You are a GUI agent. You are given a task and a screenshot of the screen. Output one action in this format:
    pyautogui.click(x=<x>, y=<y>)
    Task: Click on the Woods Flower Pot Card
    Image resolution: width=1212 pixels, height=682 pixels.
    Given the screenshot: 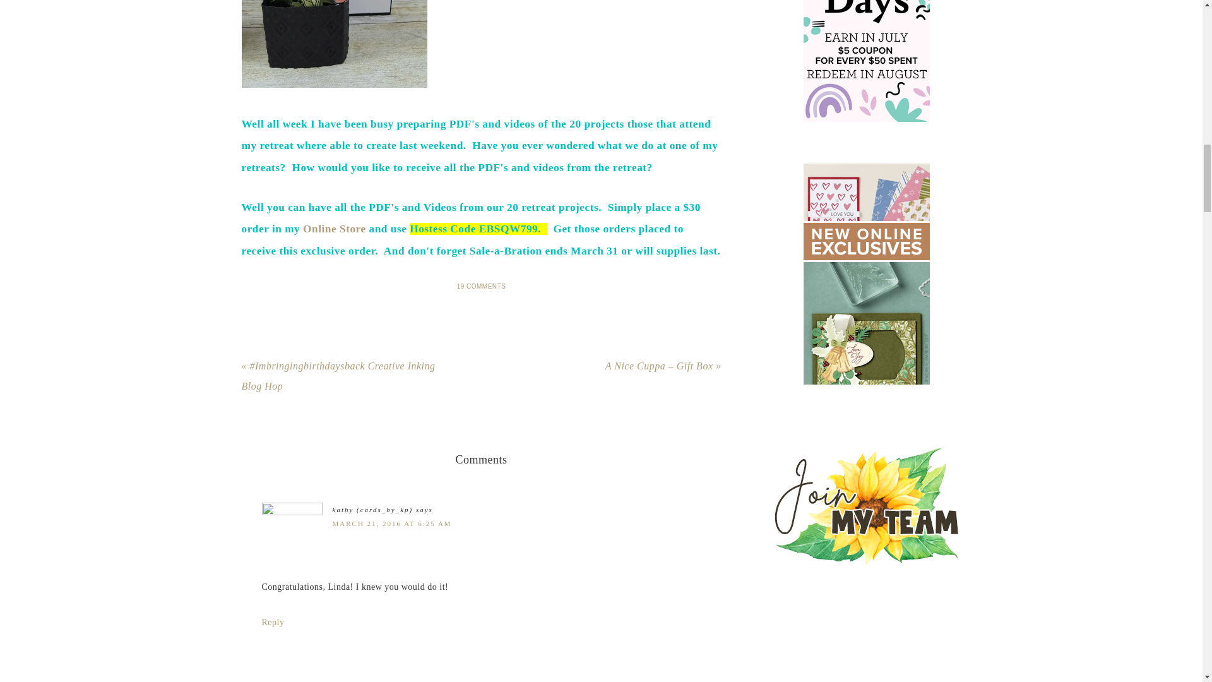 What is the action you would take?
    pyautogui.click(x=333, y=44)
    